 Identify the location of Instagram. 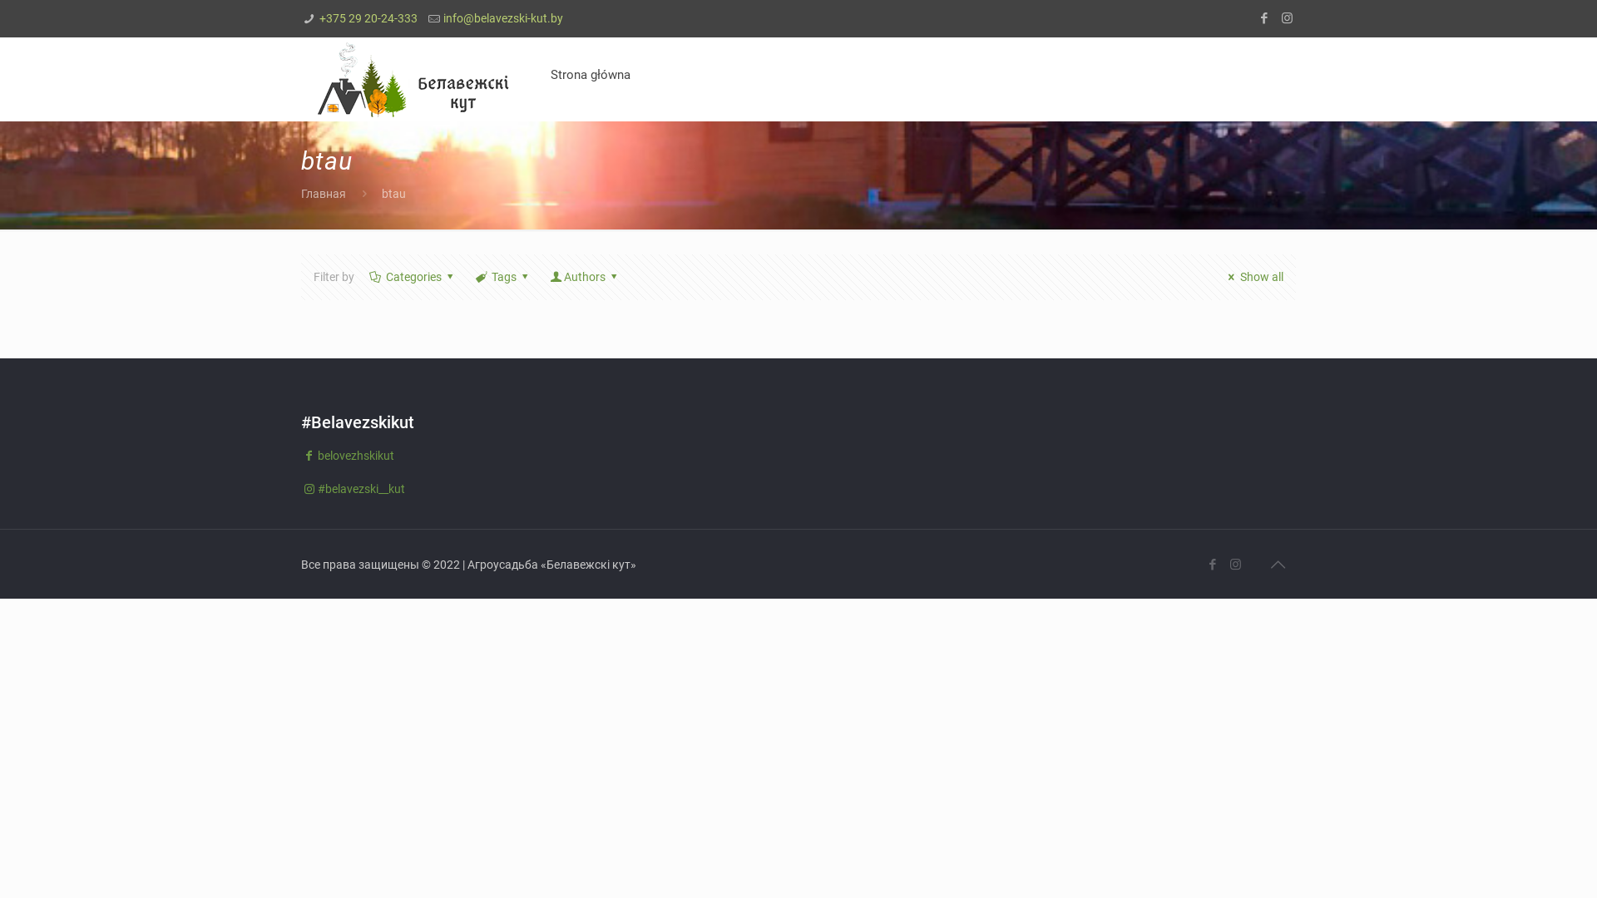
(1288, 18).